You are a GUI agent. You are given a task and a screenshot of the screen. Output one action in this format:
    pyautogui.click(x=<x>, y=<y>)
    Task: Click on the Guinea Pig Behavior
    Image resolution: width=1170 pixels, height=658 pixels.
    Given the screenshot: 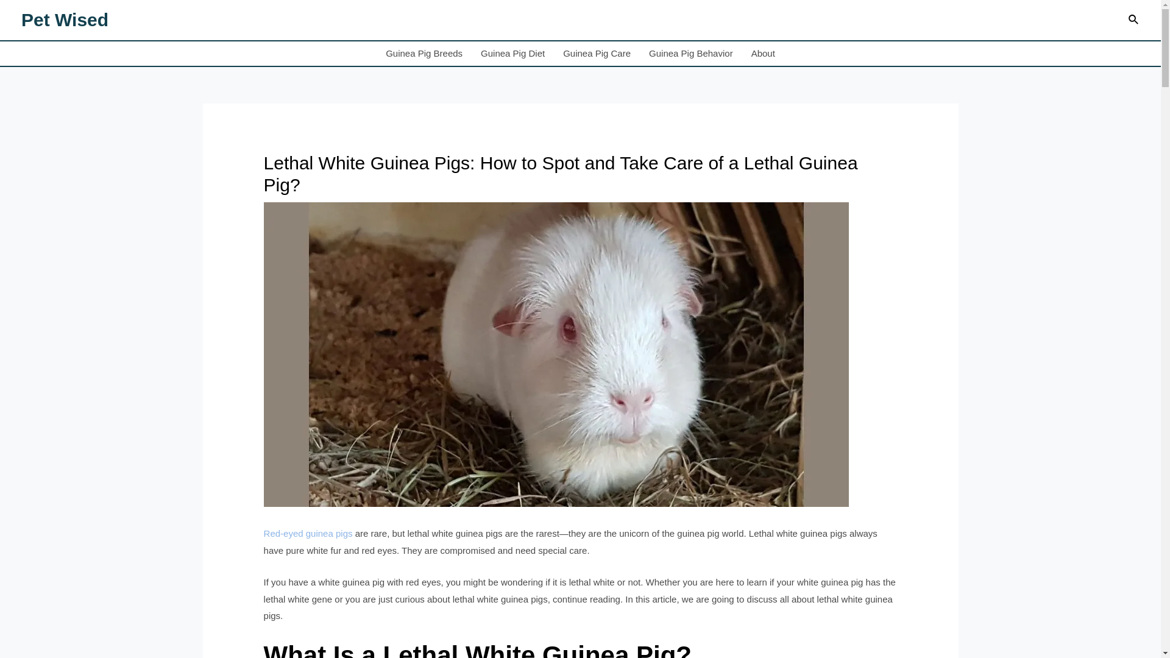 What is the action you would take?
    pyautogui.click(x=691, y=54)
    